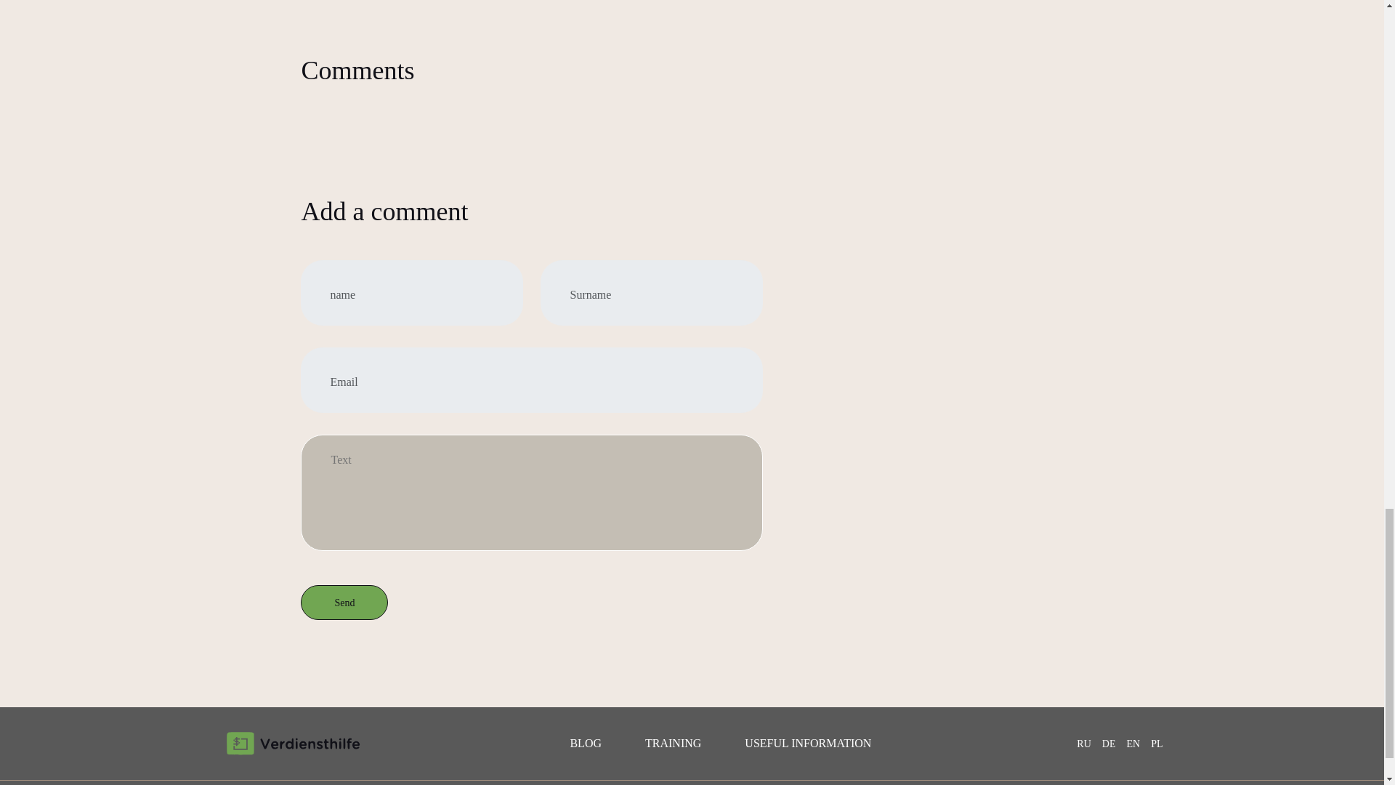  Describe the element at coordinates (673, 743) in the screenshot. I see `TRAINING` at that location.